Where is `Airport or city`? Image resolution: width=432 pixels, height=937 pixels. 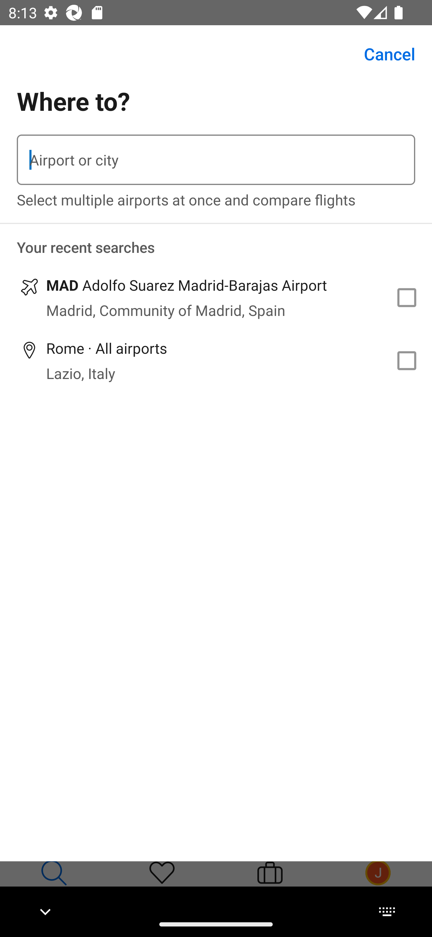
Airport or city is located at coordinates (216, 160).